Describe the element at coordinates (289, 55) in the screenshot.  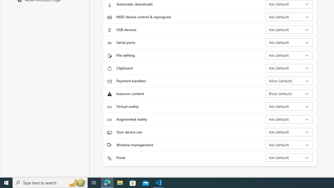
I see `File editing Ask (default)` at that location.